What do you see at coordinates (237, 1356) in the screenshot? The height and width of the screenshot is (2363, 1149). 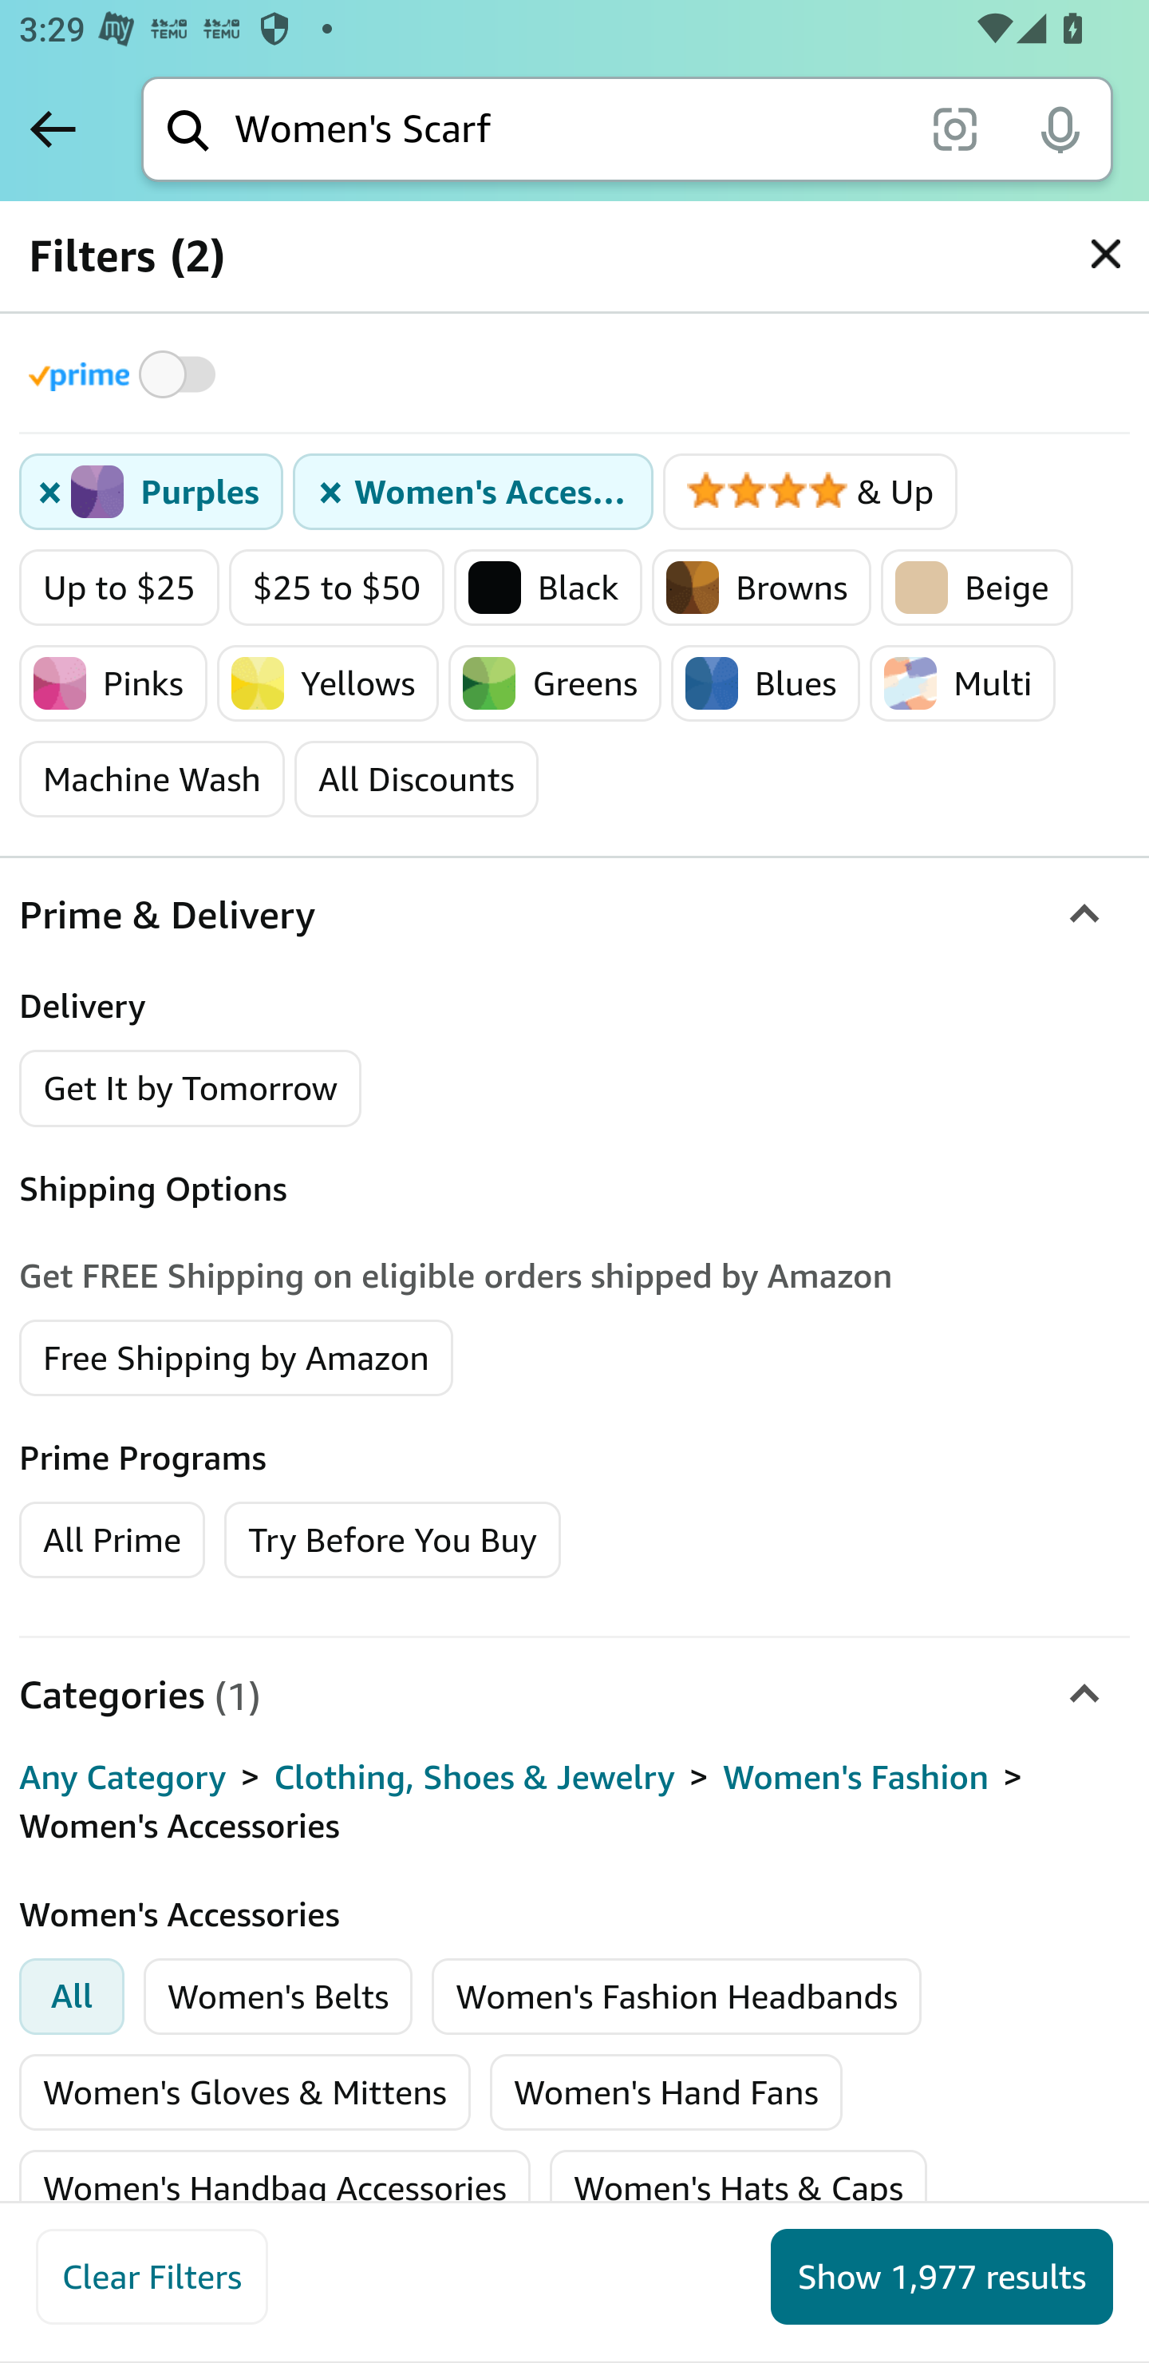 I see `Free Shipping by Amazon` at bounding box center [237, 1356].